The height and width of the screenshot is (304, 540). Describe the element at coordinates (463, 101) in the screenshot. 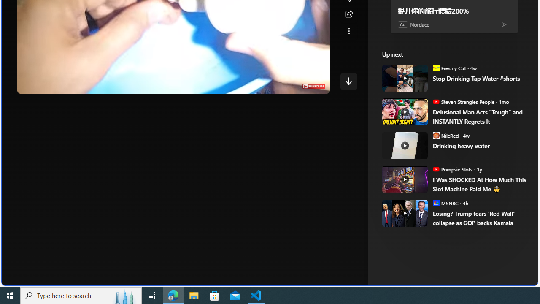

I see `Steven Strangles People Steven Strangles People` at that location.